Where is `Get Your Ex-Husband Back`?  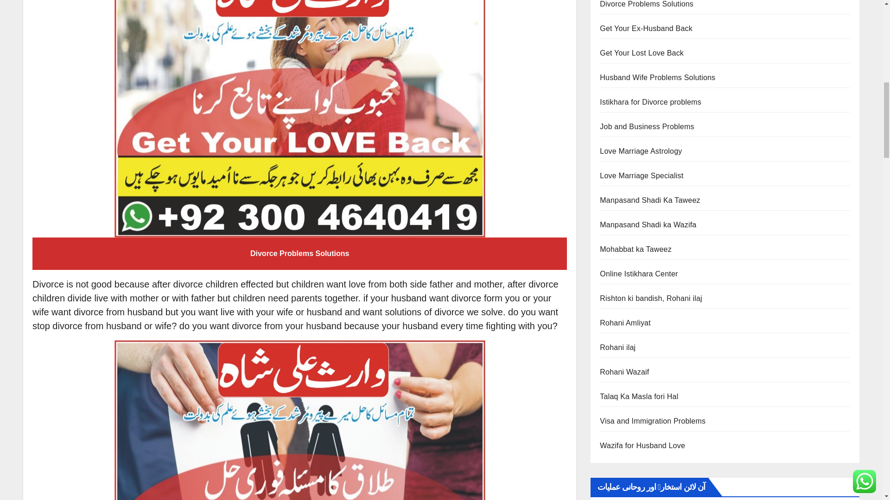 Get Your Ex-Husband Back is located at coordinates (646, 28).